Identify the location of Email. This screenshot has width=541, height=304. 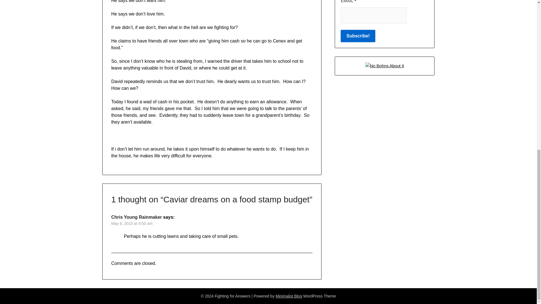
(374, 15).